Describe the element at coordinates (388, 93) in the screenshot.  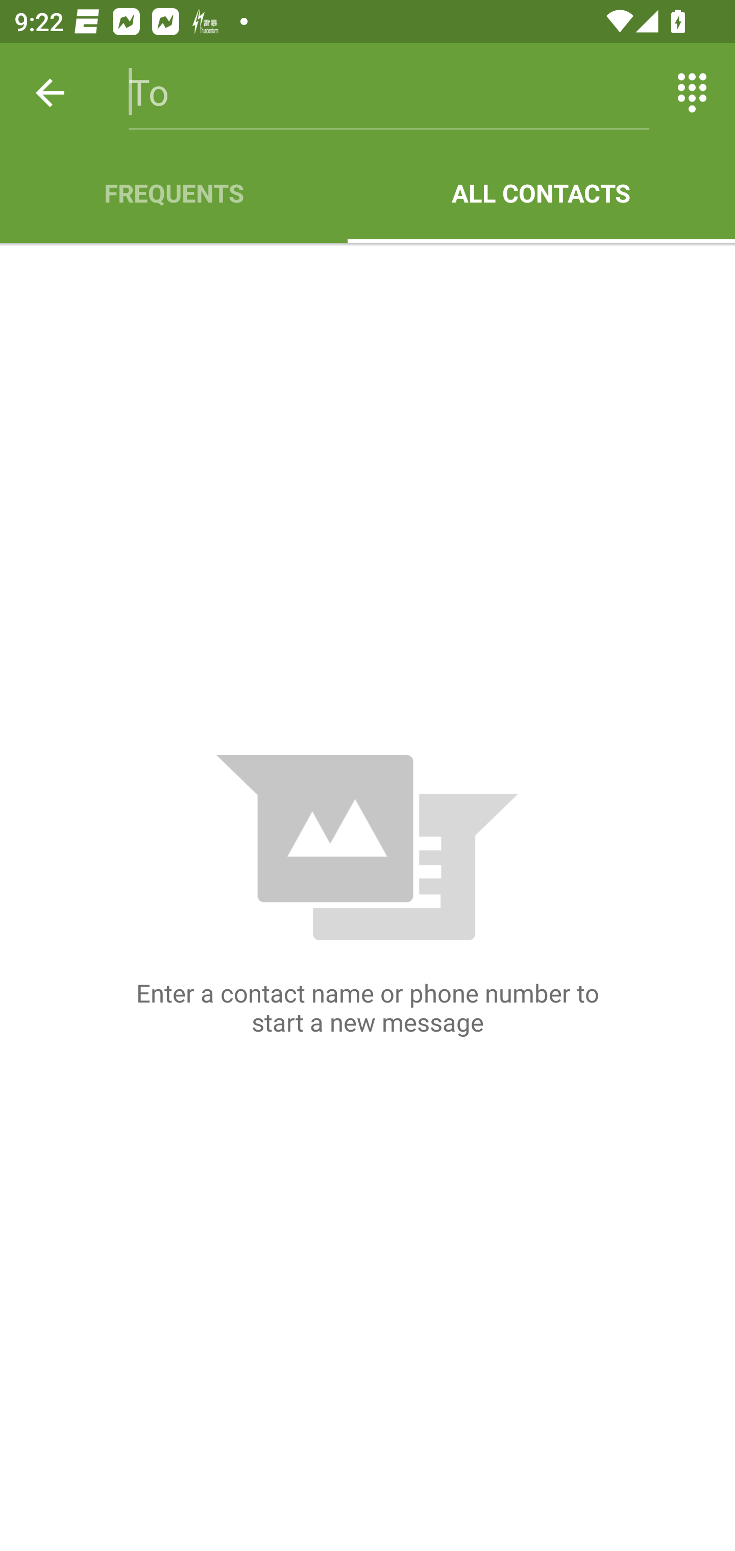
I see `To` at that location.